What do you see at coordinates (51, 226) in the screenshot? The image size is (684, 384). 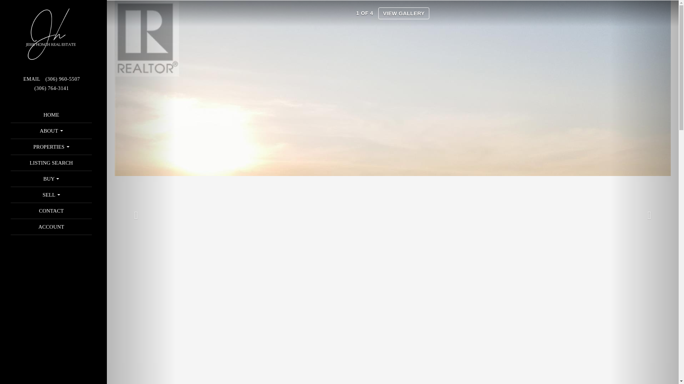 I see `ACCOUNT` at bounding box center [51, 226].